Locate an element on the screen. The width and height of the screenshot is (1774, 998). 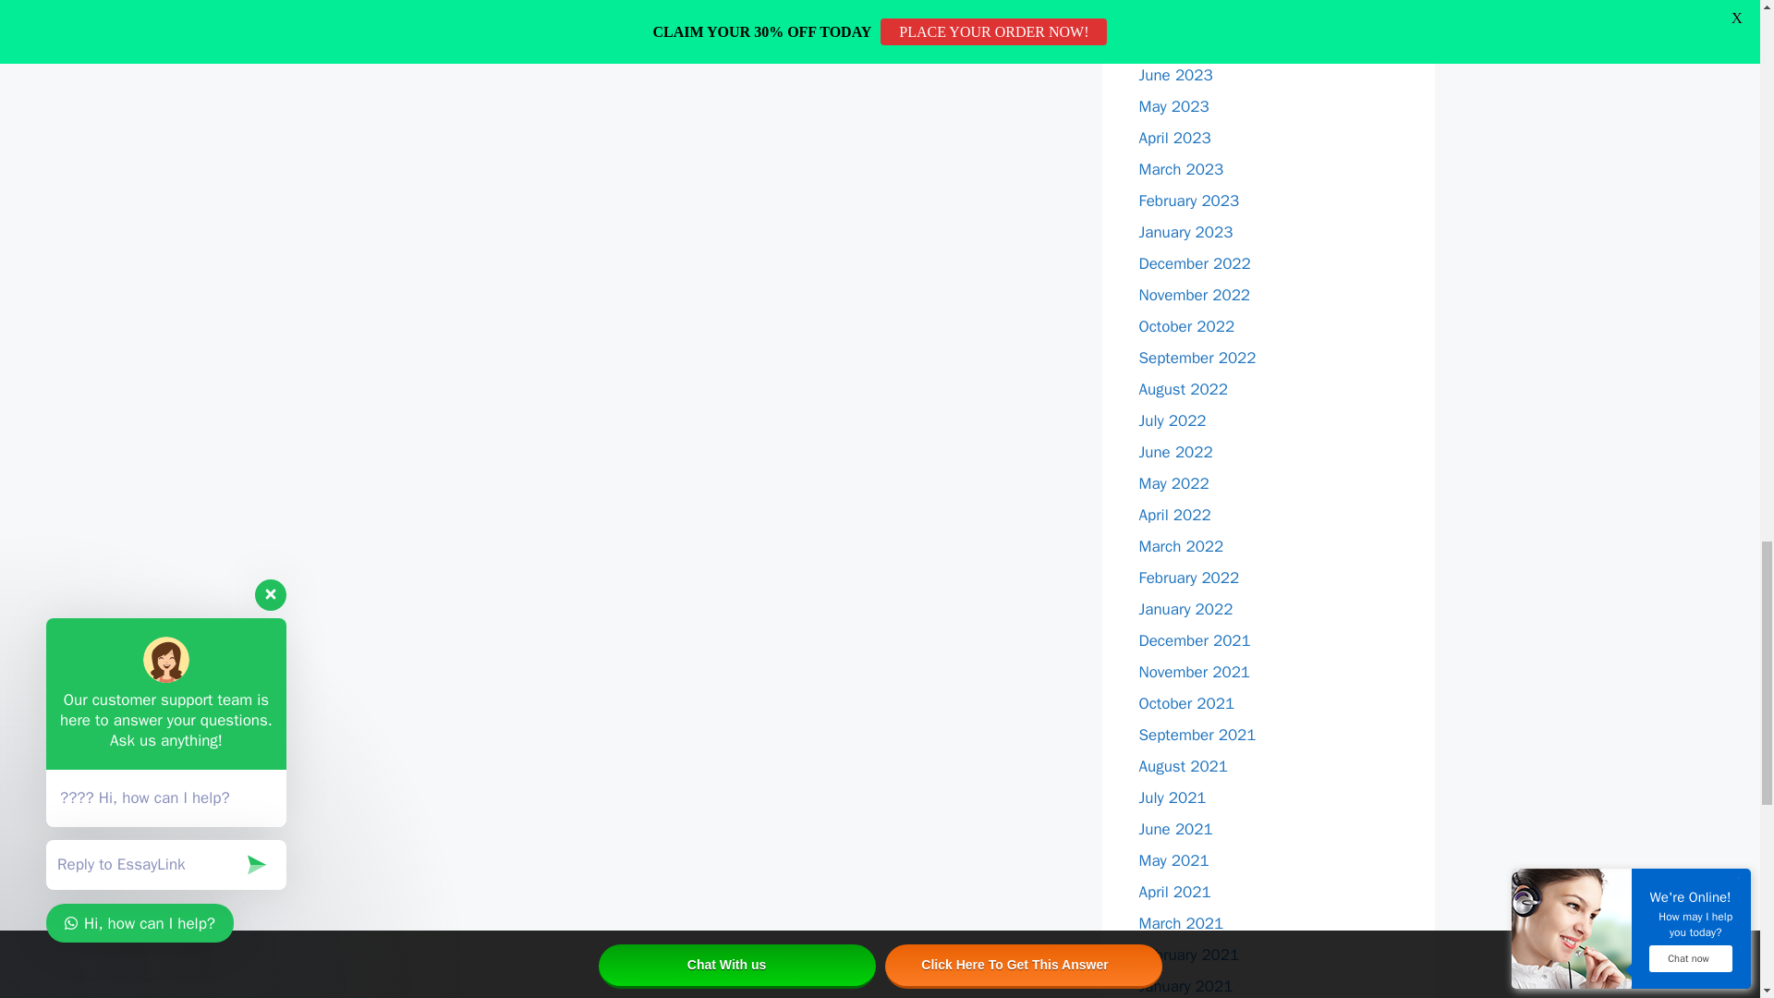
April 2023 is located at coordinates (1173, 138).